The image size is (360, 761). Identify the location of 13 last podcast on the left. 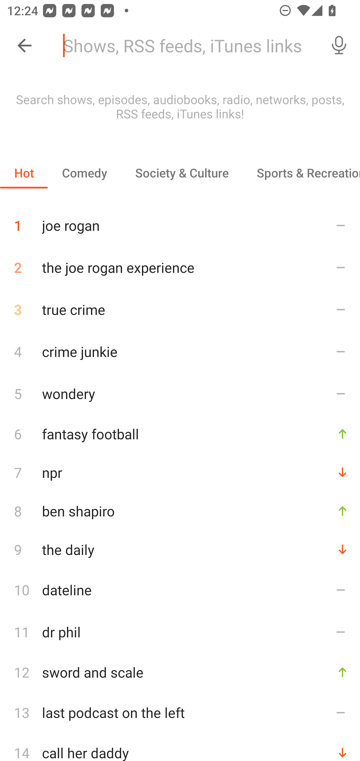
(180, 712).